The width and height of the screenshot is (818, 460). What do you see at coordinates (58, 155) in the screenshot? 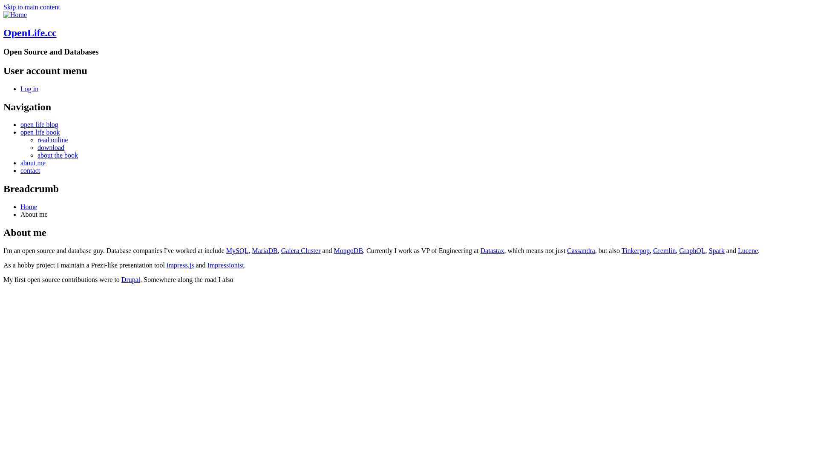
I see `about the book` at bounding box center [58, 155].